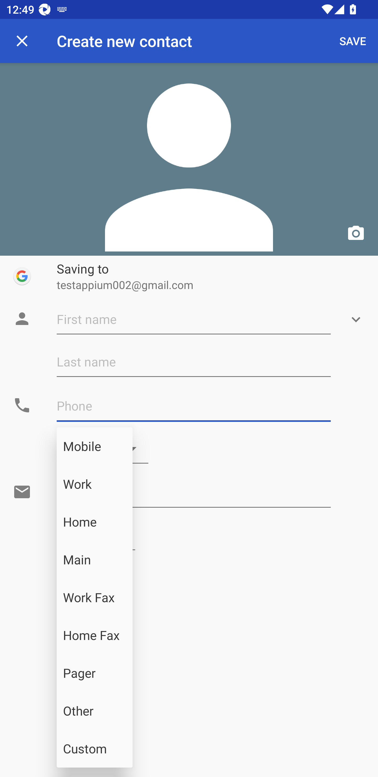 Image resolution: width=378 pixels, height=777 pixels. Describe the element at coordinates (94, 673) in the screenshot. I see `Pager` at that location.